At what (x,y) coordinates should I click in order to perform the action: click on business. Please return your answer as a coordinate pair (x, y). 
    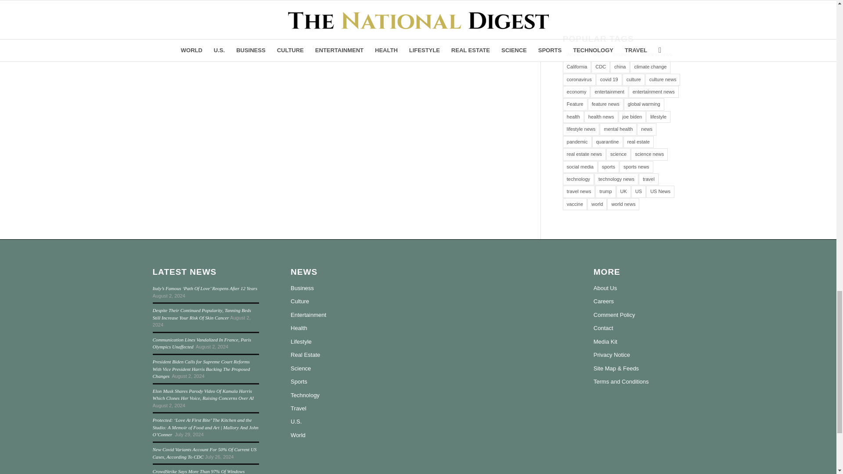
    Looking at the image, I should click on (622, 54).